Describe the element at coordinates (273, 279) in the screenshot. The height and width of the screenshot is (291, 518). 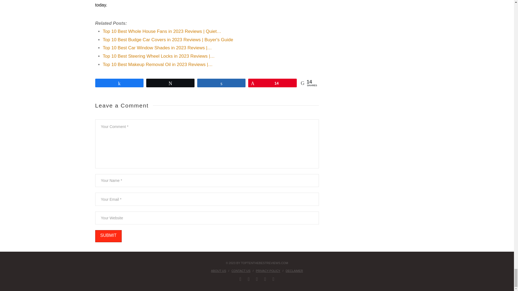
I see `Tumblr` at that location.